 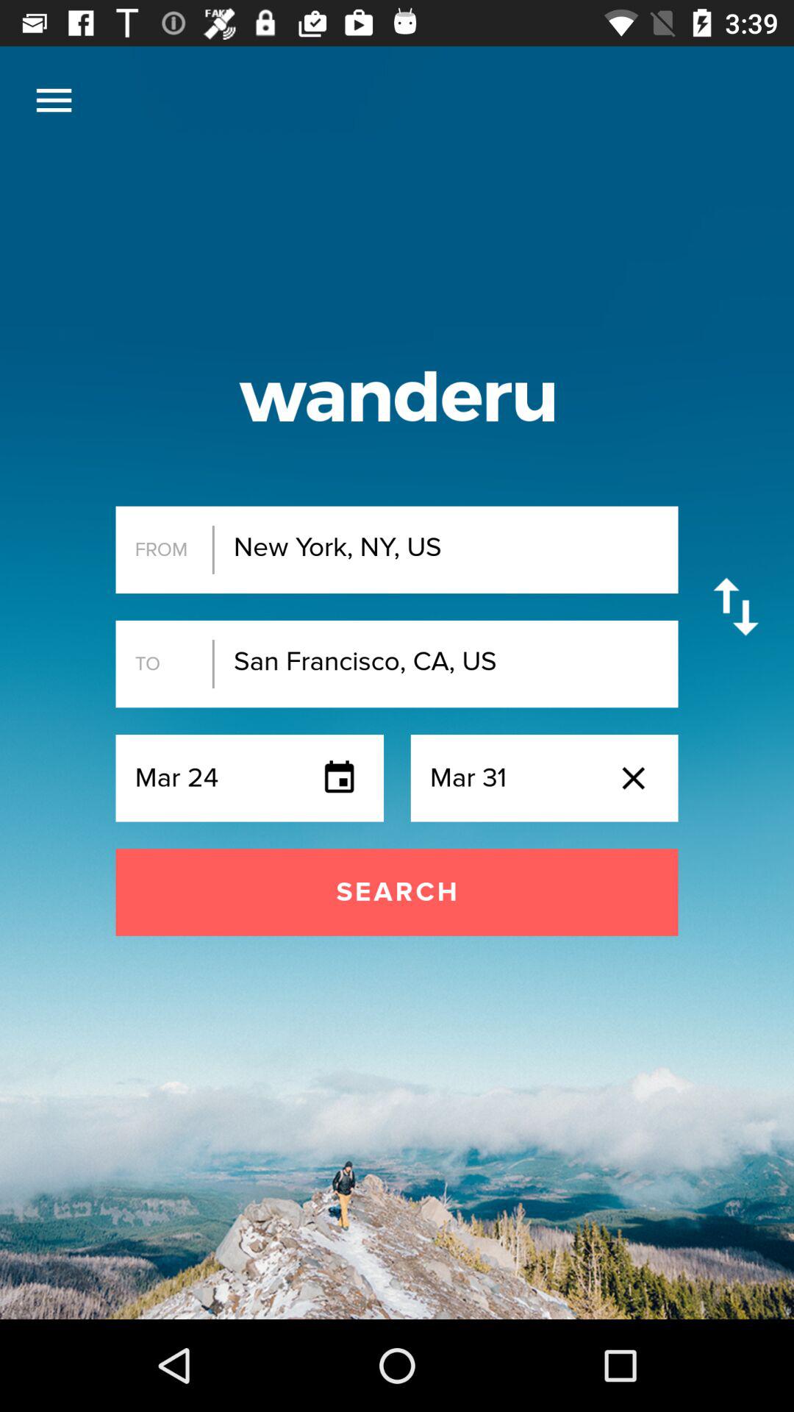 I want to click on turn on item next to the new york ny, so click(x=735, y=606).